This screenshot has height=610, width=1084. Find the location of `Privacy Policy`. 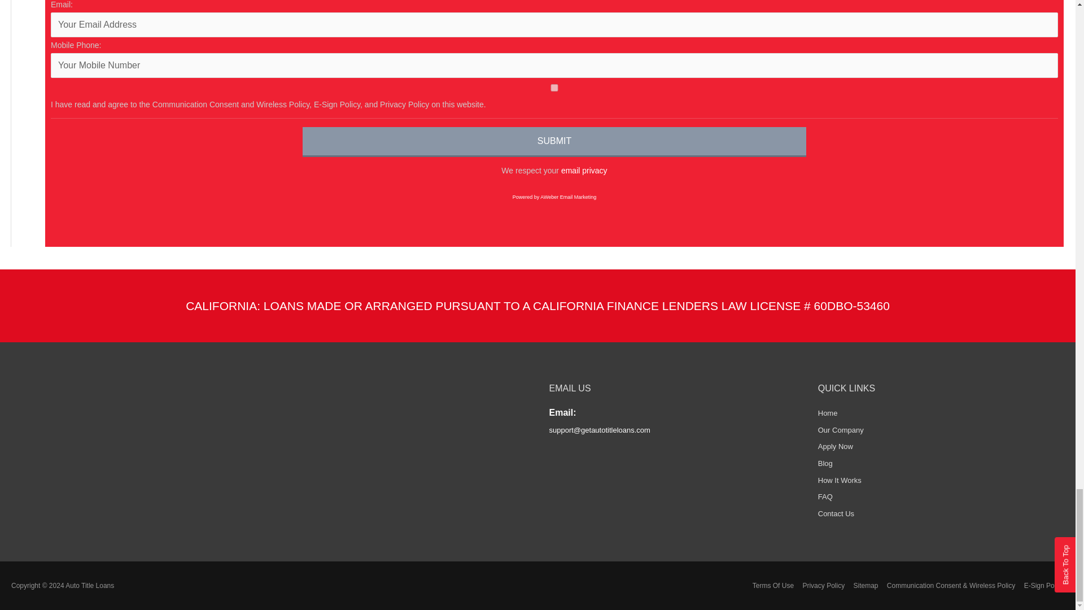

Privacy Policy is located at coordinates (820, 586).